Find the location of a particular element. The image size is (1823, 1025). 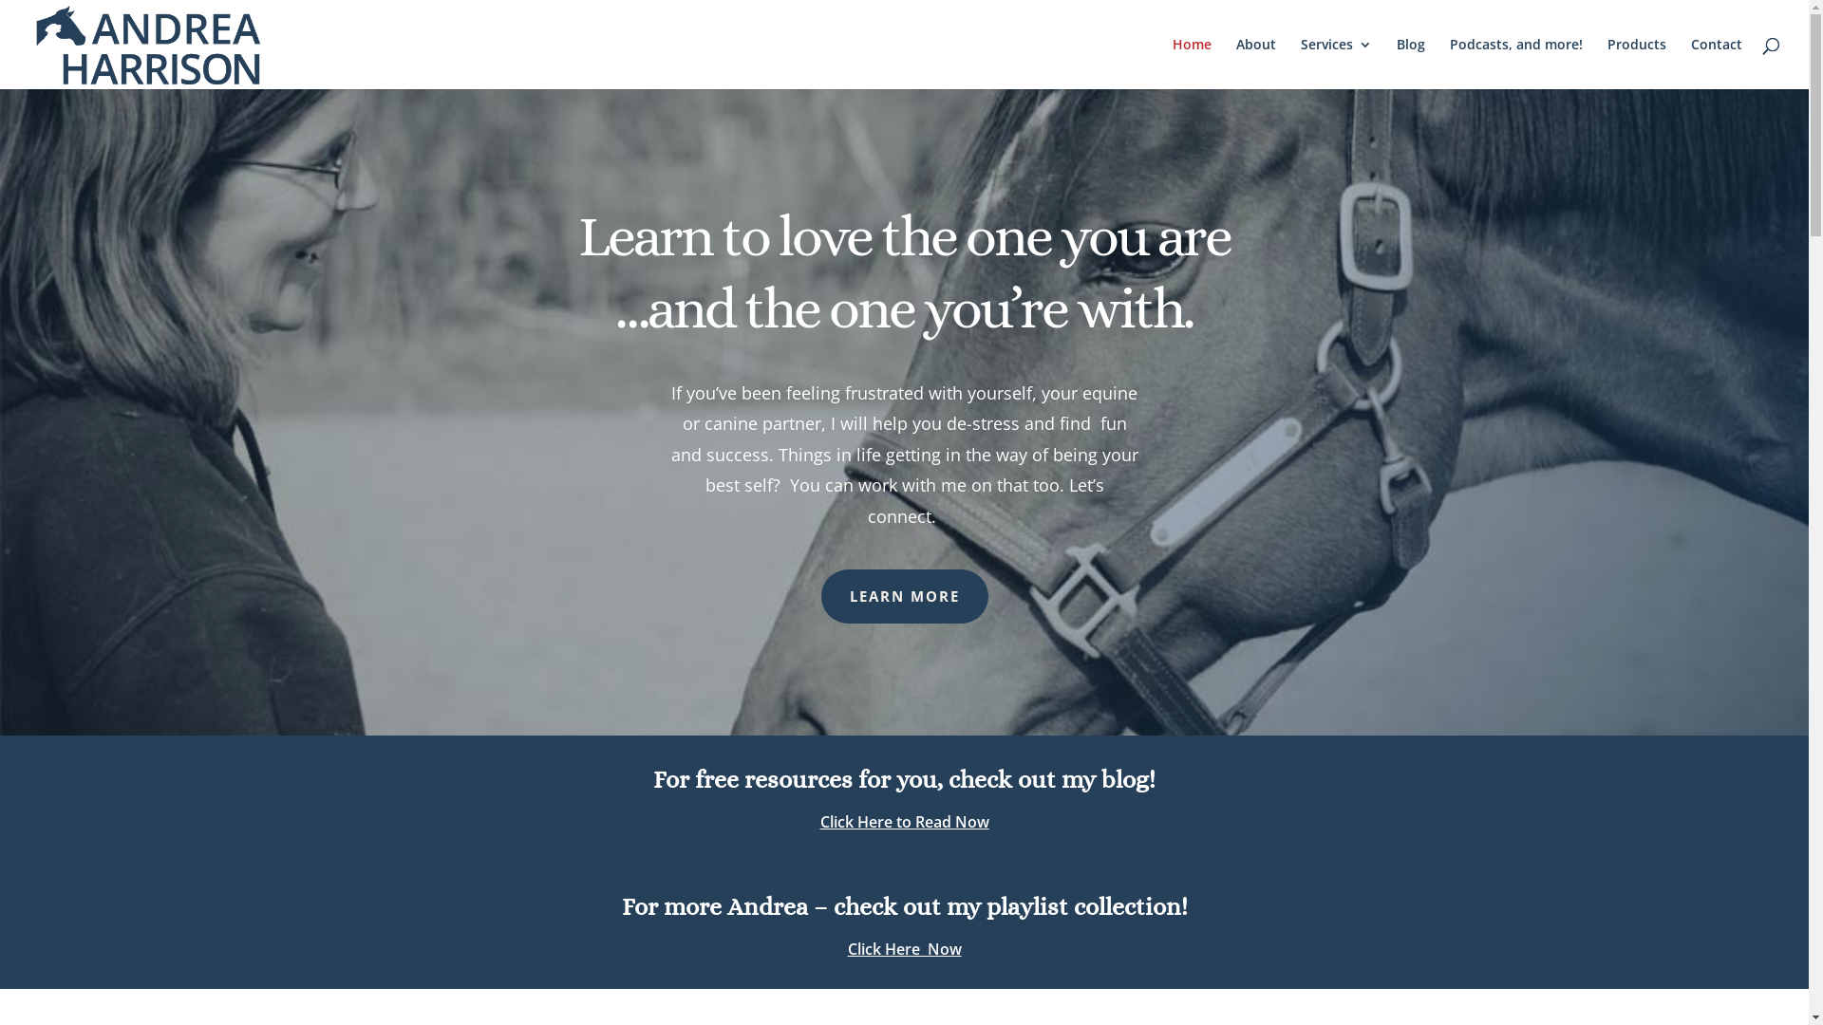

Contact is located at coordinates (1717, 64).